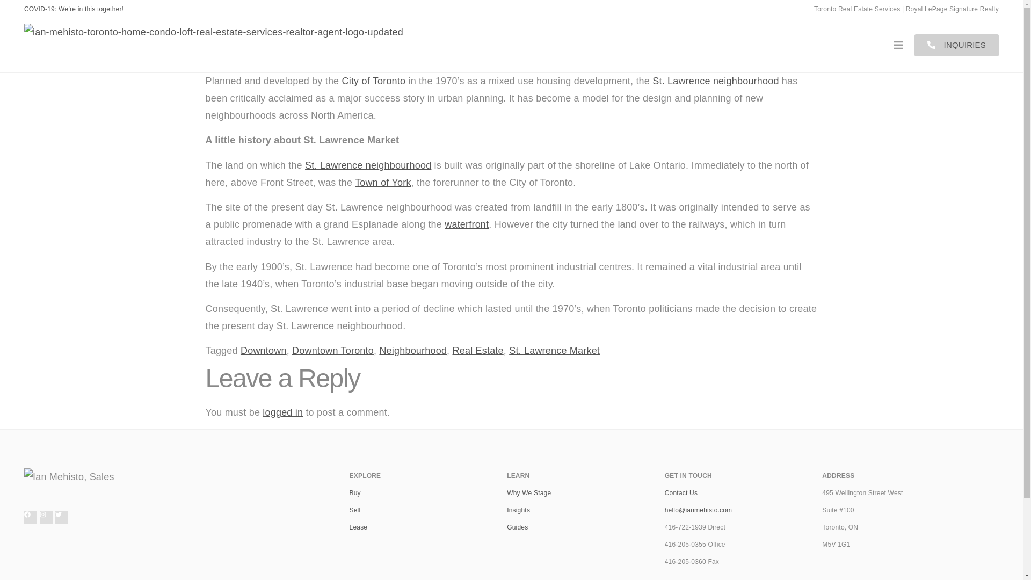 The height and width of the screenshot is (580, 1031). What do you see at coordinates (518, 510) in the screenshot?
I see `Insights` at bounding box center [518, 510].